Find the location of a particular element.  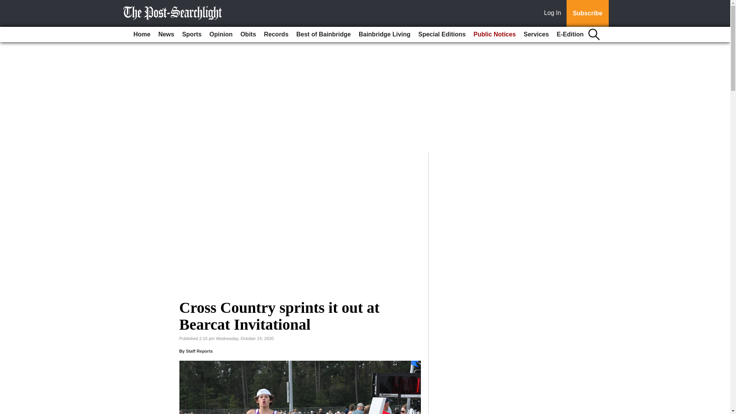

Home is located at coordinates (141, 34).